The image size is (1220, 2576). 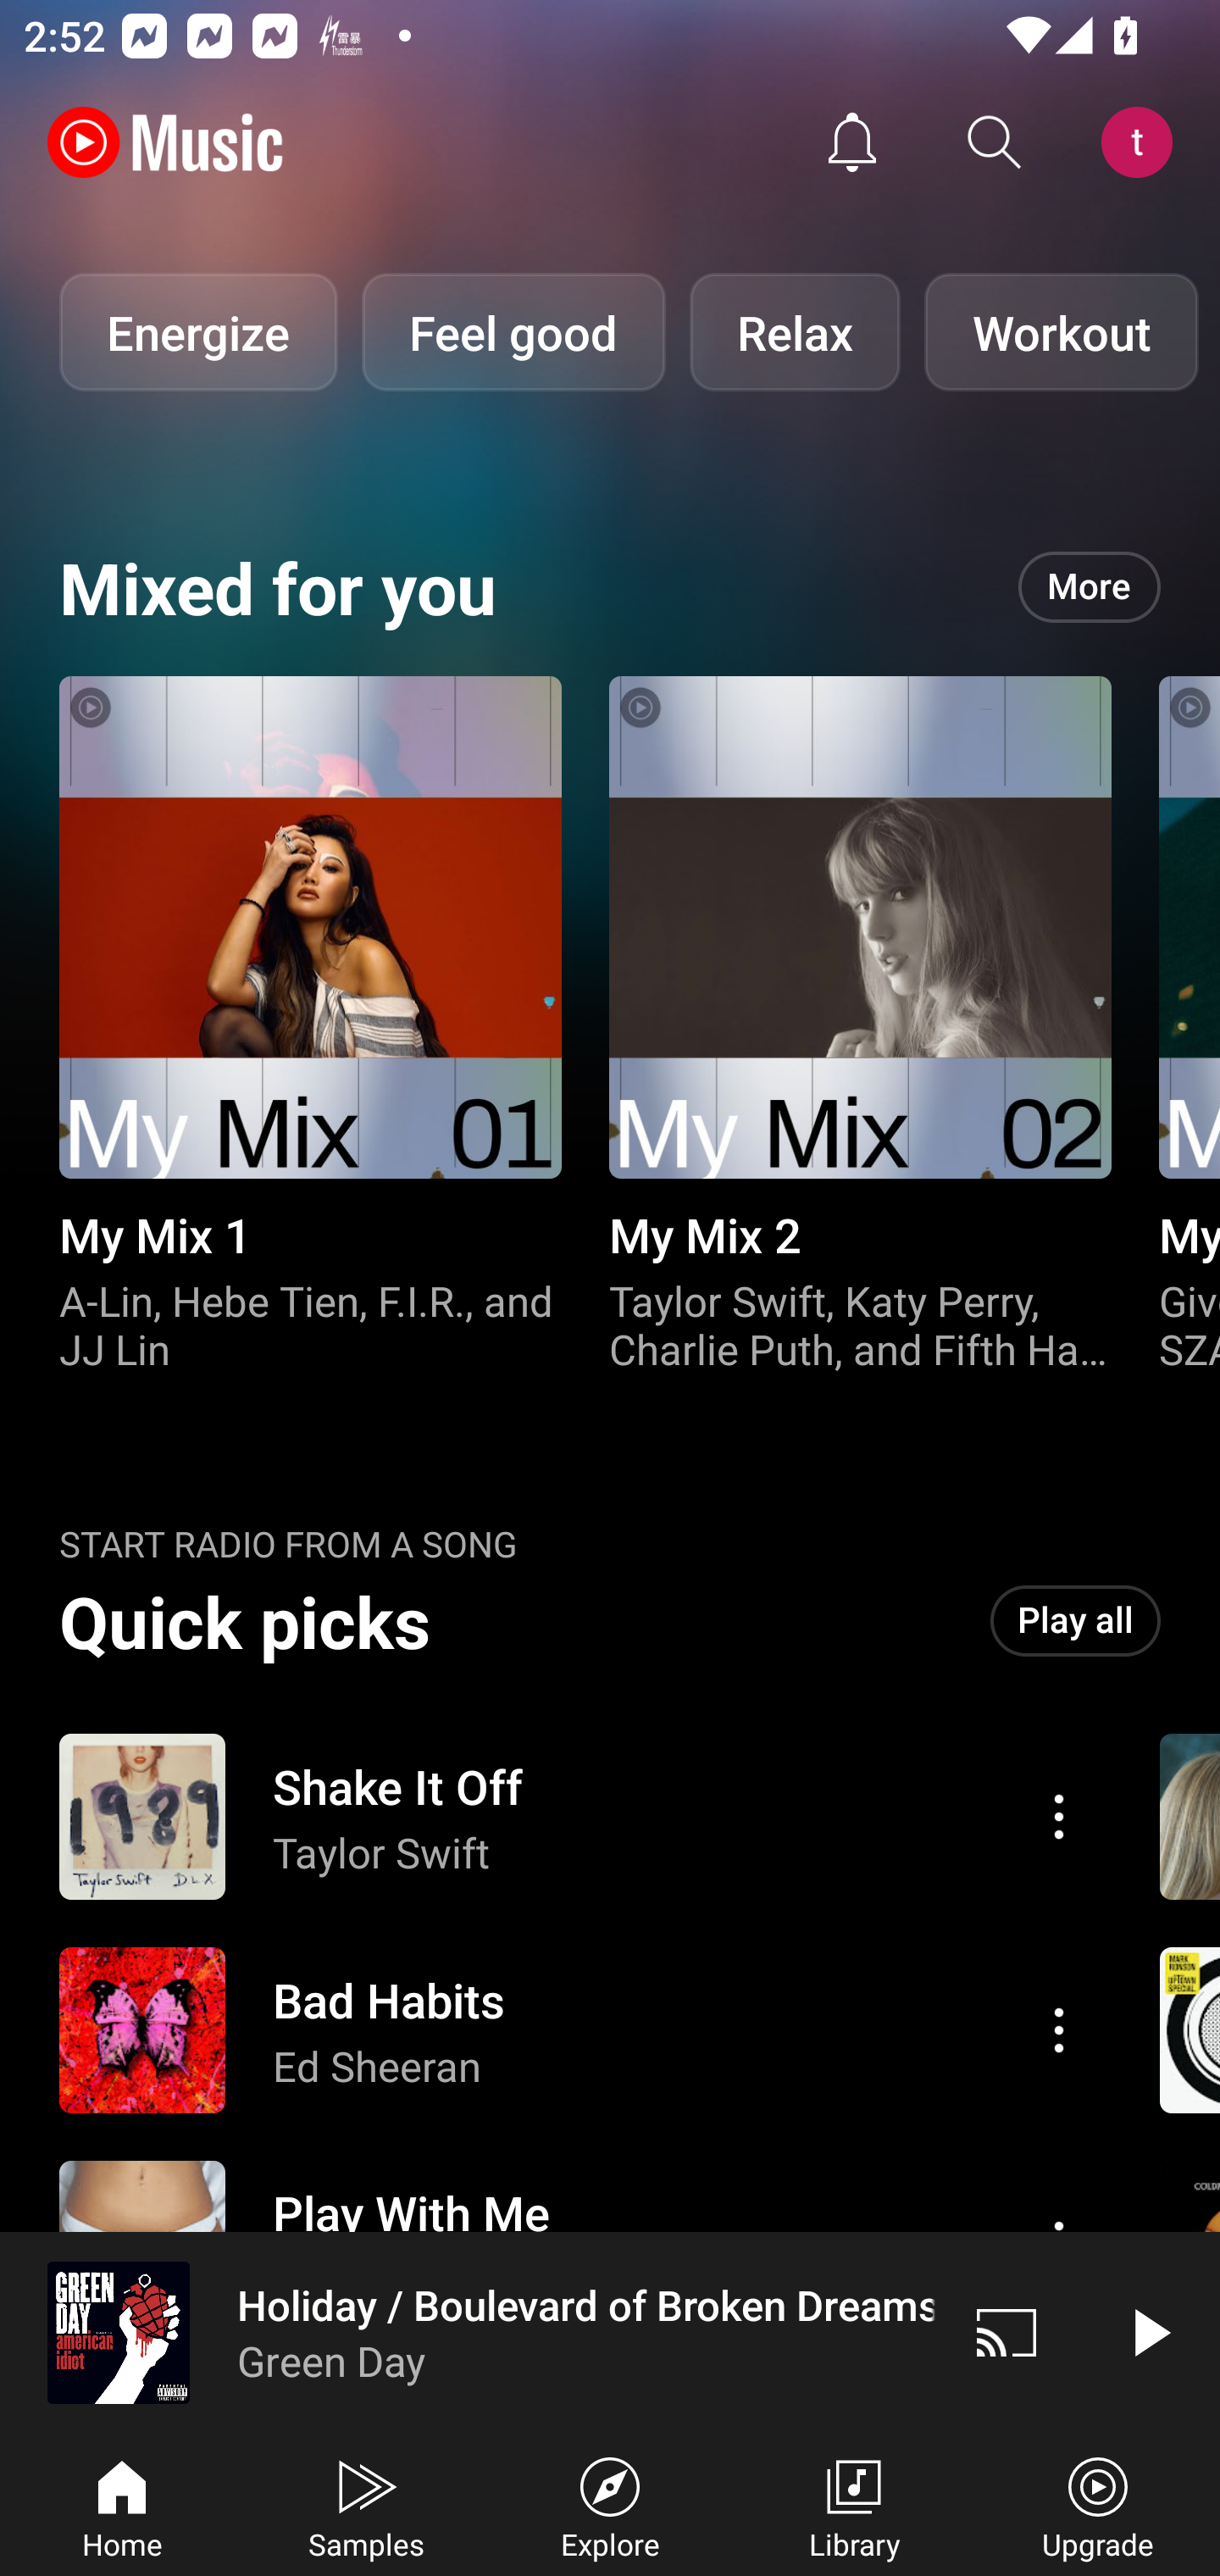 I want to click on Action menu, so click(x=1059, y=2029).